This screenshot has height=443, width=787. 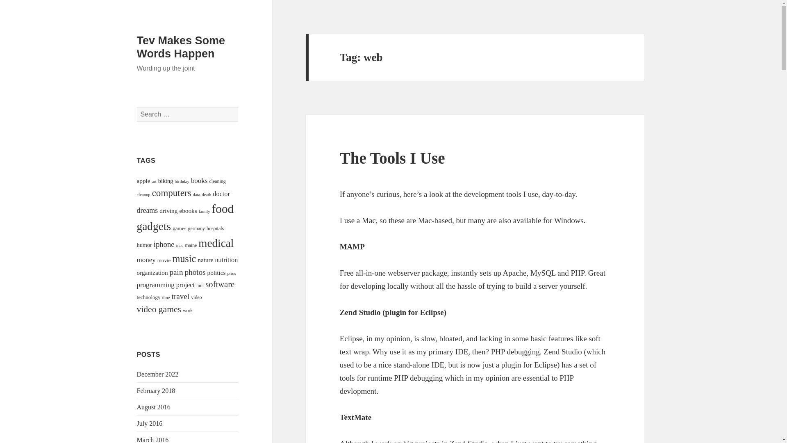 I want to click on pain, so click(x=176, y=272).